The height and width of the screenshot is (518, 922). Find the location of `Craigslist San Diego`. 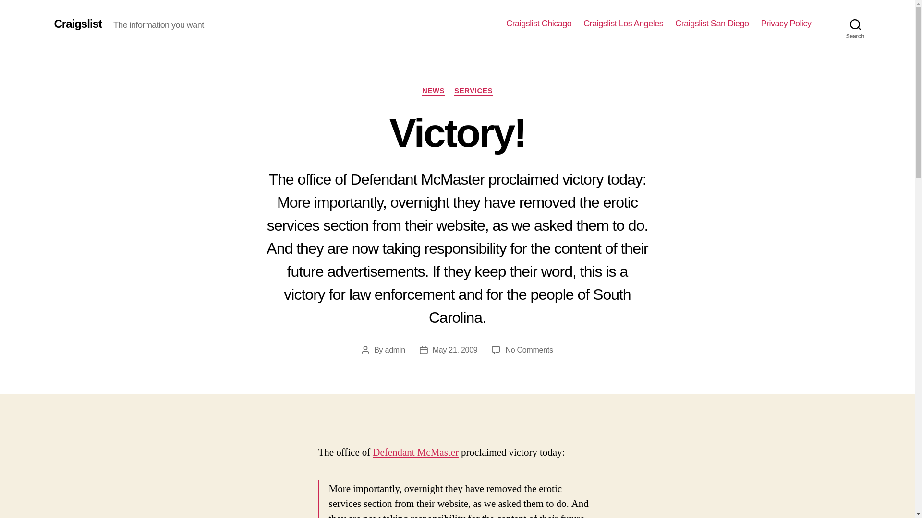

Craigslist San Diego is located at coordinates (539, 24).